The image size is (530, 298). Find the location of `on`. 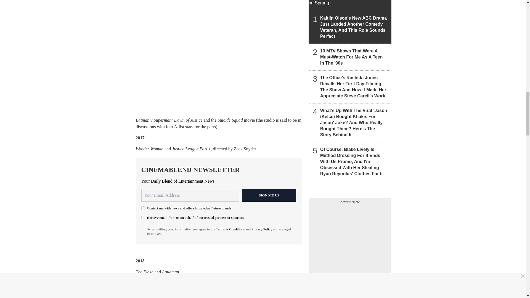

on is located at coordinates (143, 208).